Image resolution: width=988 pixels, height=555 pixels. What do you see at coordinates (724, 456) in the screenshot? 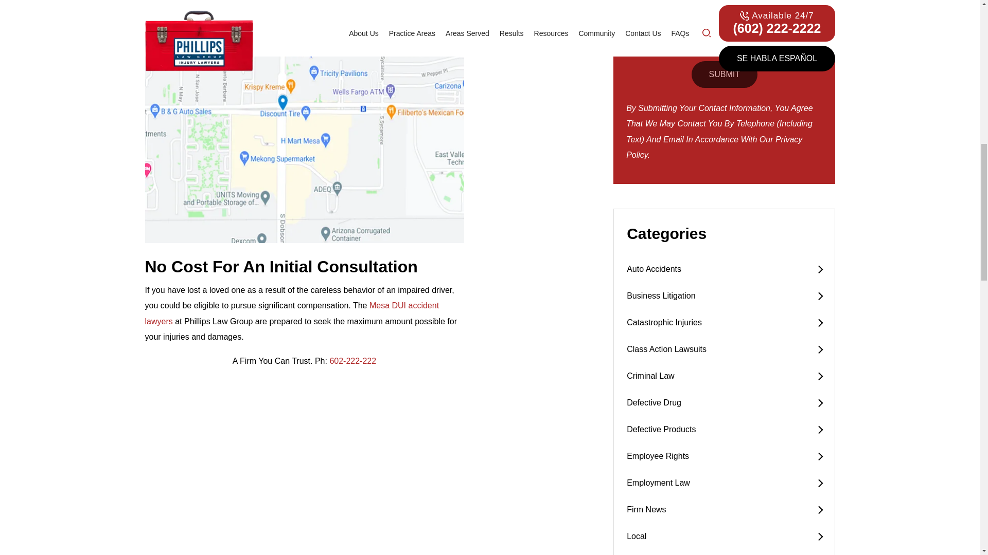
I see `View all post filed under Employee Rights` at bounding box center [724, 456].